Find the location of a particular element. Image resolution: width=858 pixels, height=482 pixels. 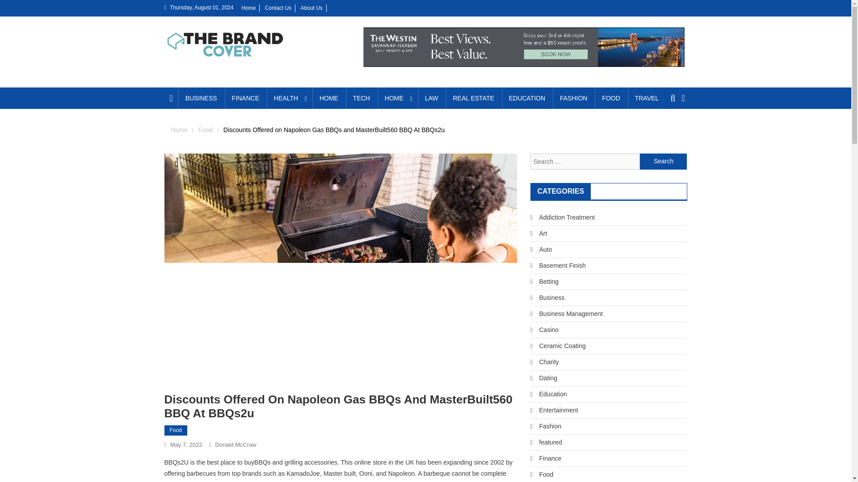

EDUCATION is located at coordinates (527, 98).